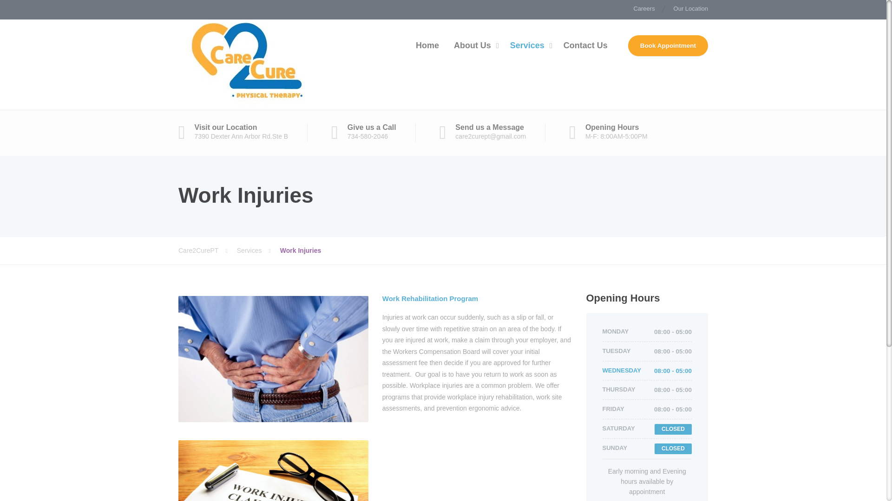 The image size is (892, 501). Describe the element at coordinates (208, 250) in the screenshot. I see `Care2CurePT` at that location.